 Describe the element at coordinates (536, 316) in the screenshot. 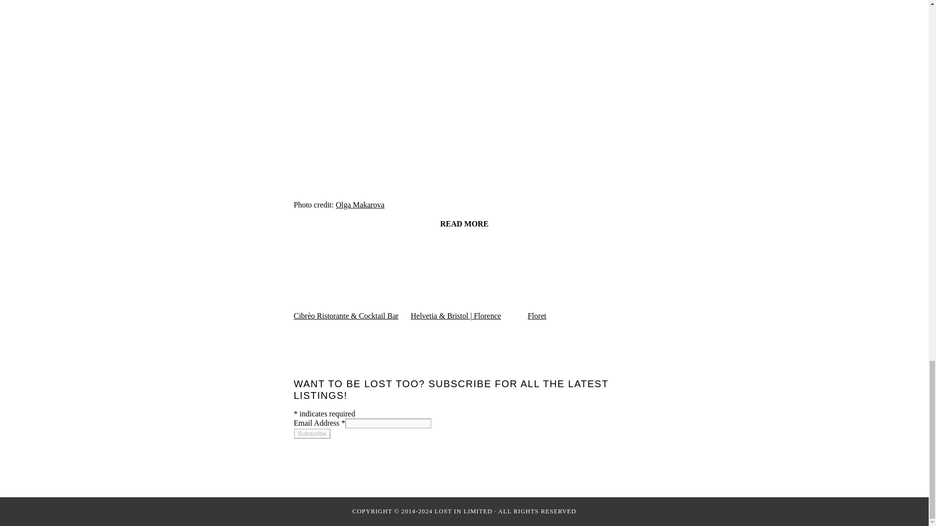

I see `Floret` at that location.